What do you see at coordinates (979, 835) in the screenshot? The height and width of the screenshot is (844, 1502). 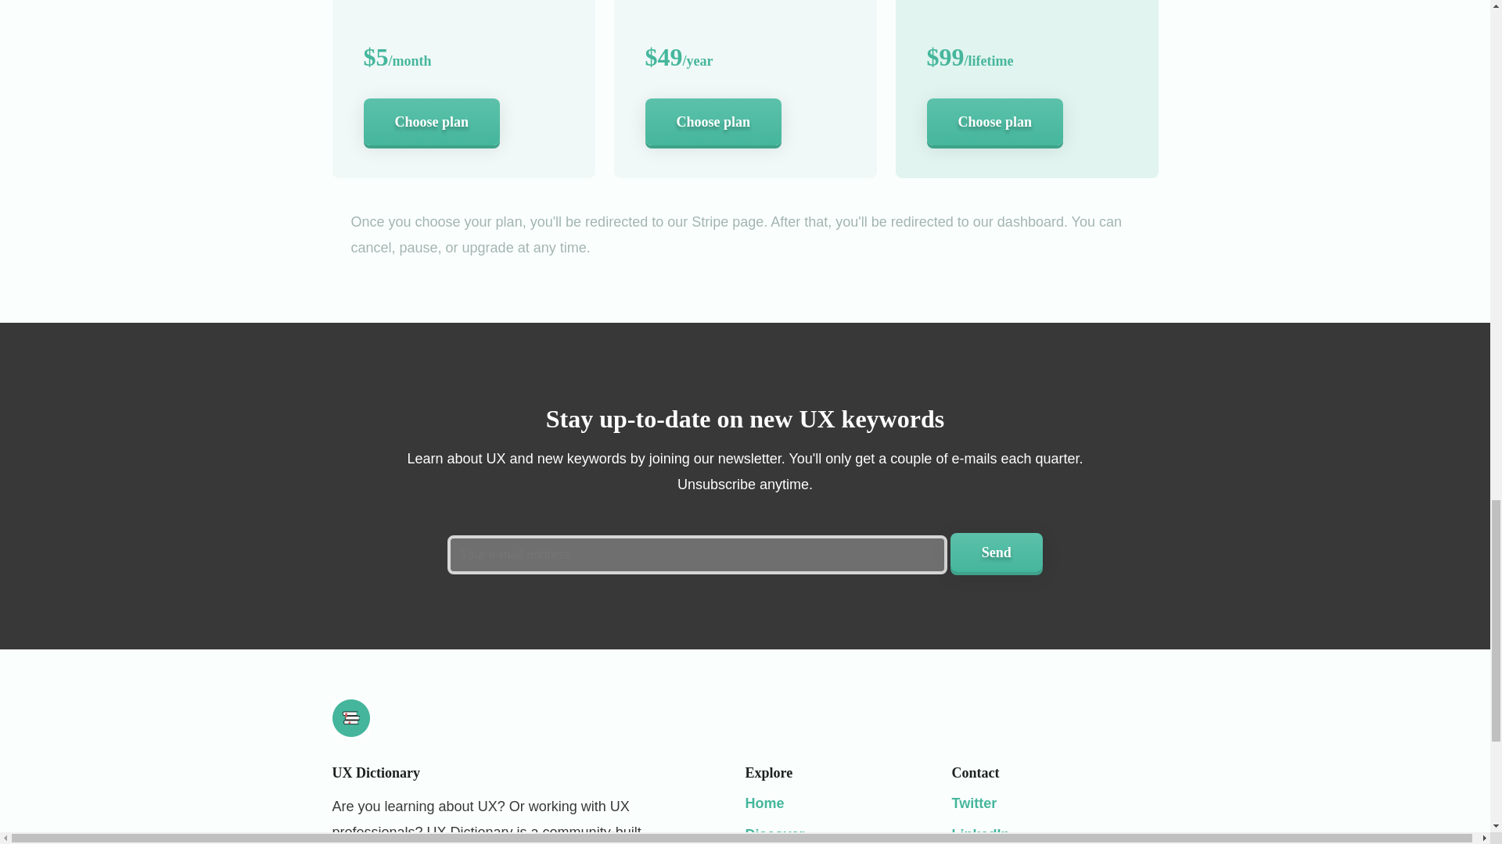 I see `LinkedIn` at bounding box center [979, 835].